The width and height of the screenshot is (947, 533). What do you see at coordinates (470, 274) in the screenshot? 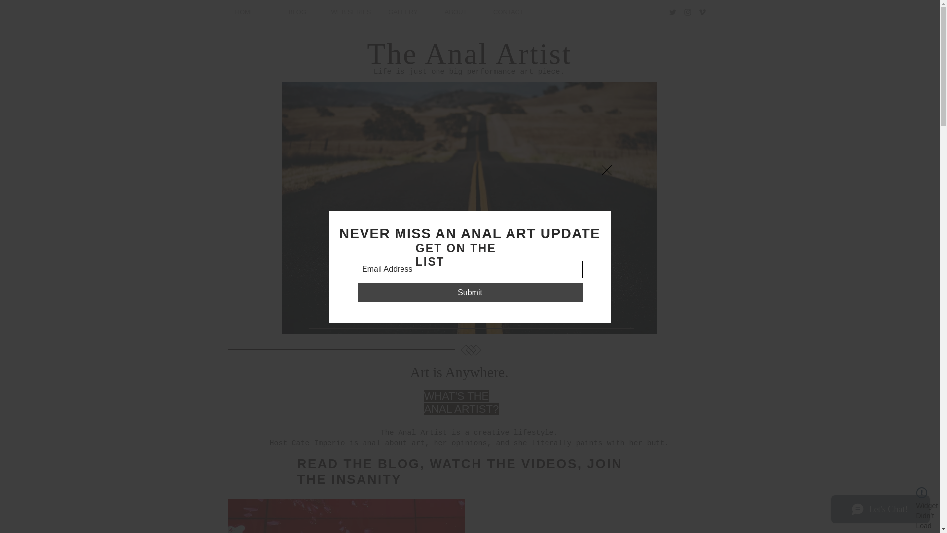
I see `Wix Get Subscribers` at bounding box center [470, 274].